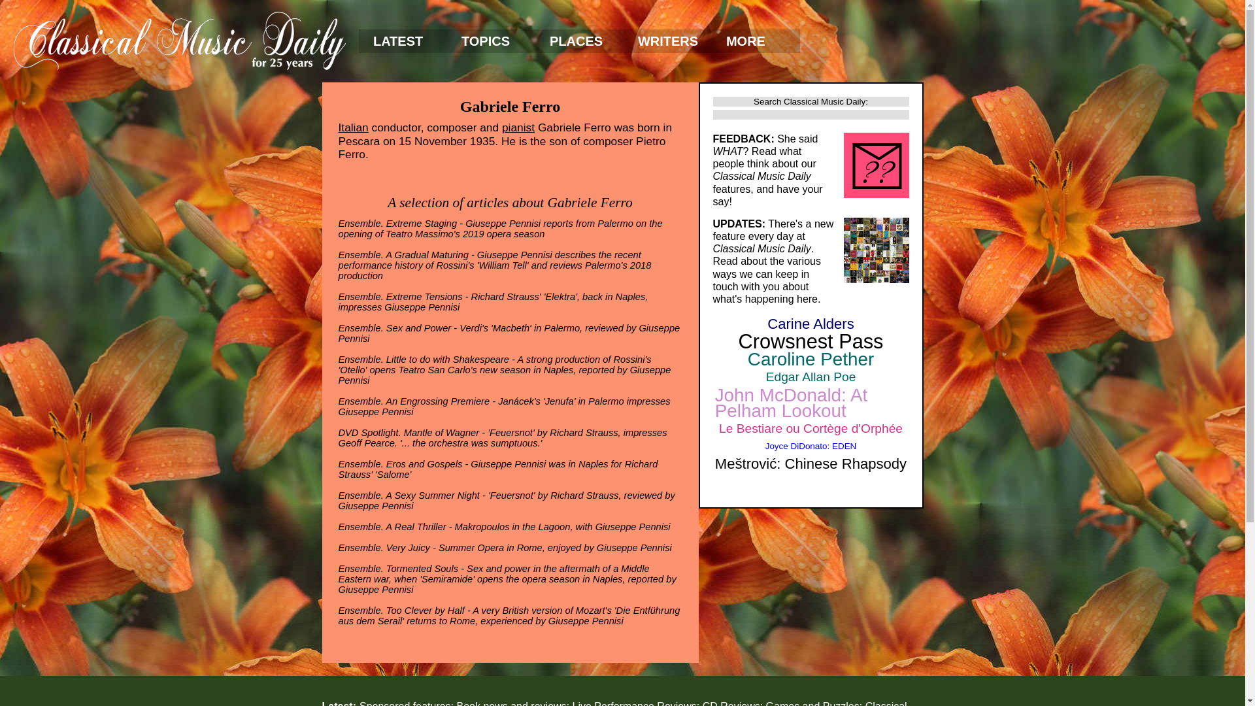 This screenshot has width=1255, height=706. What do you see at coordinates (579, 41) in the screenshot?
I see `PLACES` at bounding box center [579, 41].